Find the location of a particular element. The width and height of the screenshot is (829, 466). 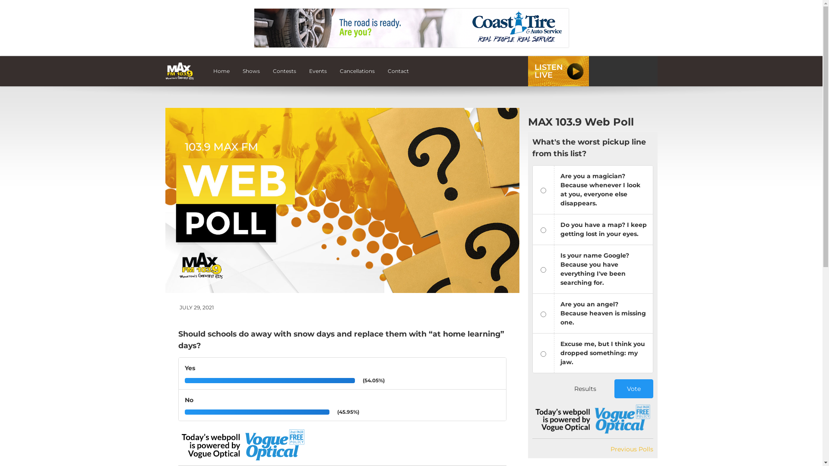

Home is located at coordinates (221, 71).